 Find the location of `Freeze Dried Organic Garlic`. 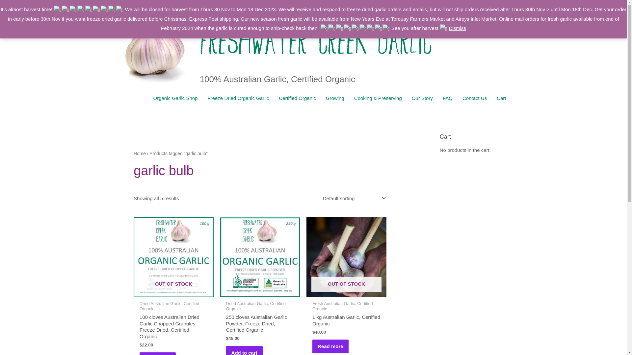

Freeze Dried Organic Garlic is located at coordinates (238, 98).